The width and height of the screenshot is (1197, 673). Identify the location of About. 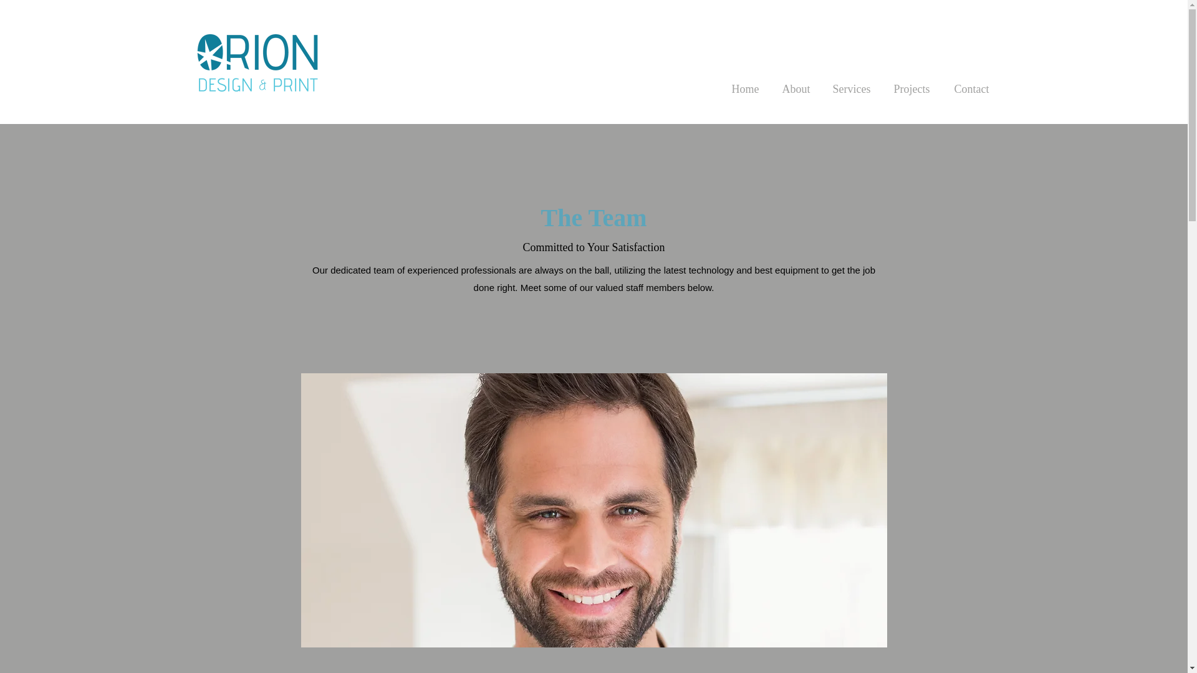
(796, 84).